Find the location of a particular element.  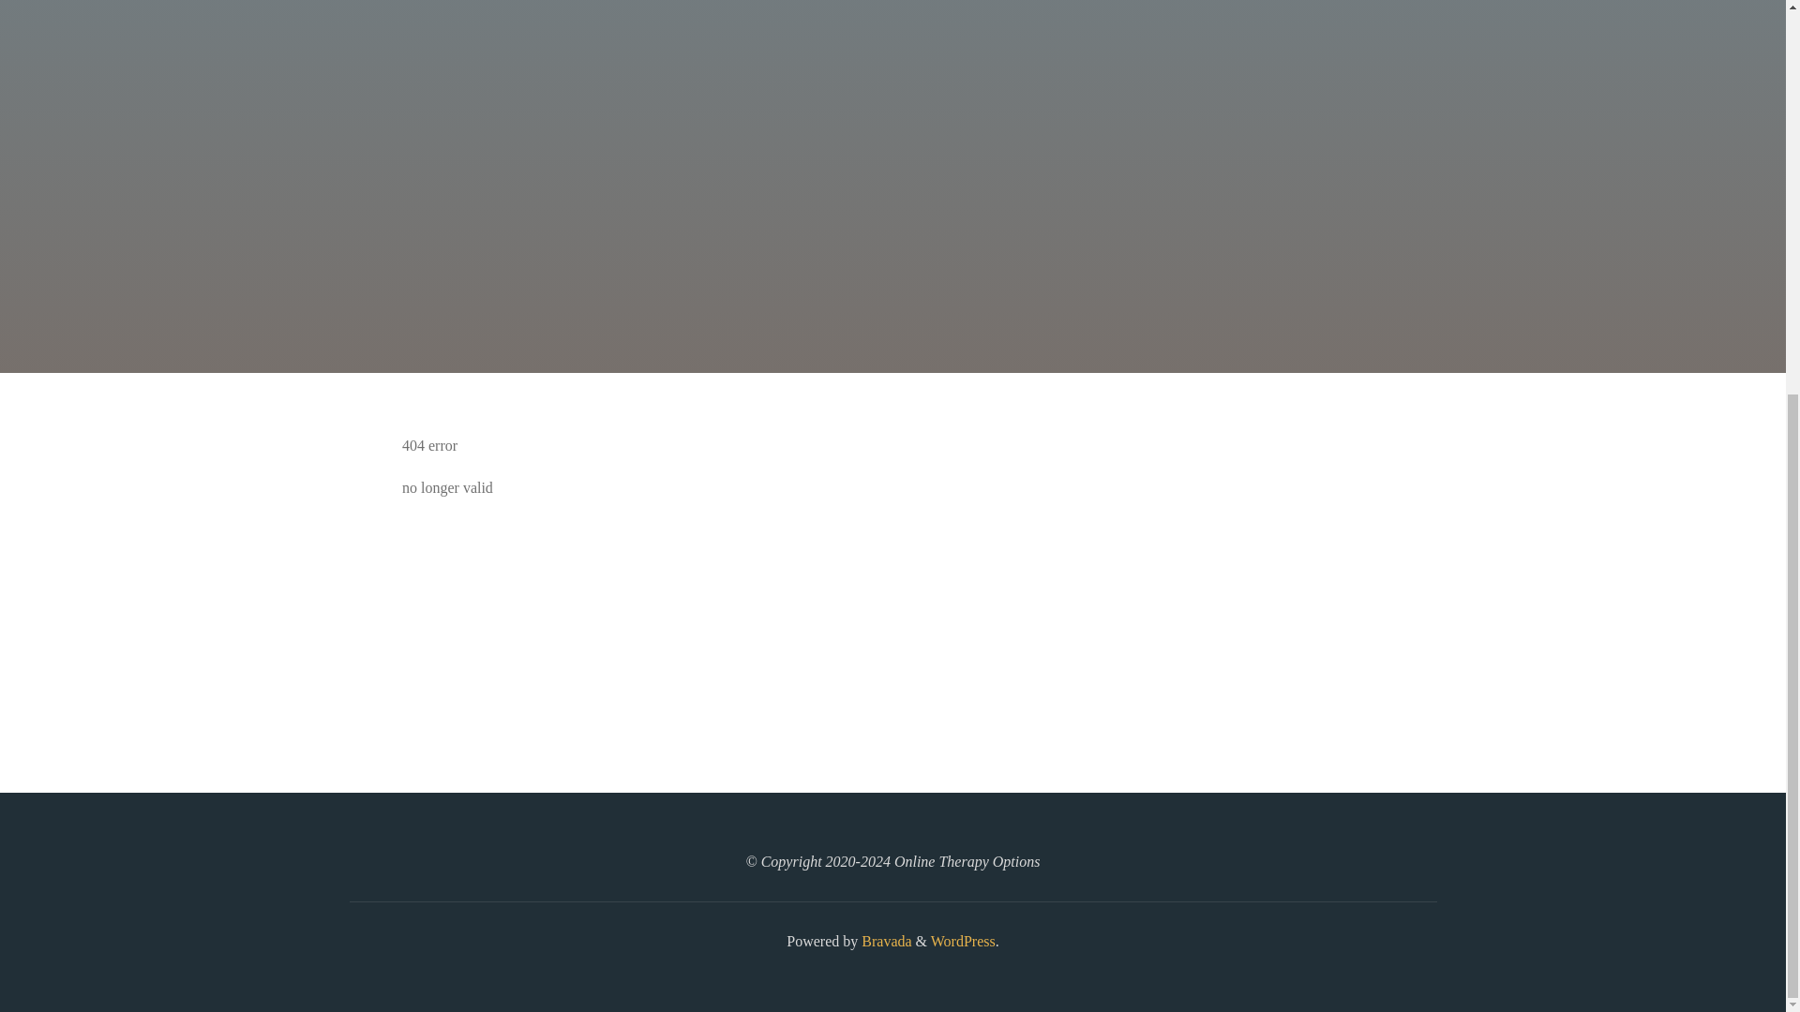

Bravada WordPress Theme by Cryout Creations is located at coordinates (884, 941).